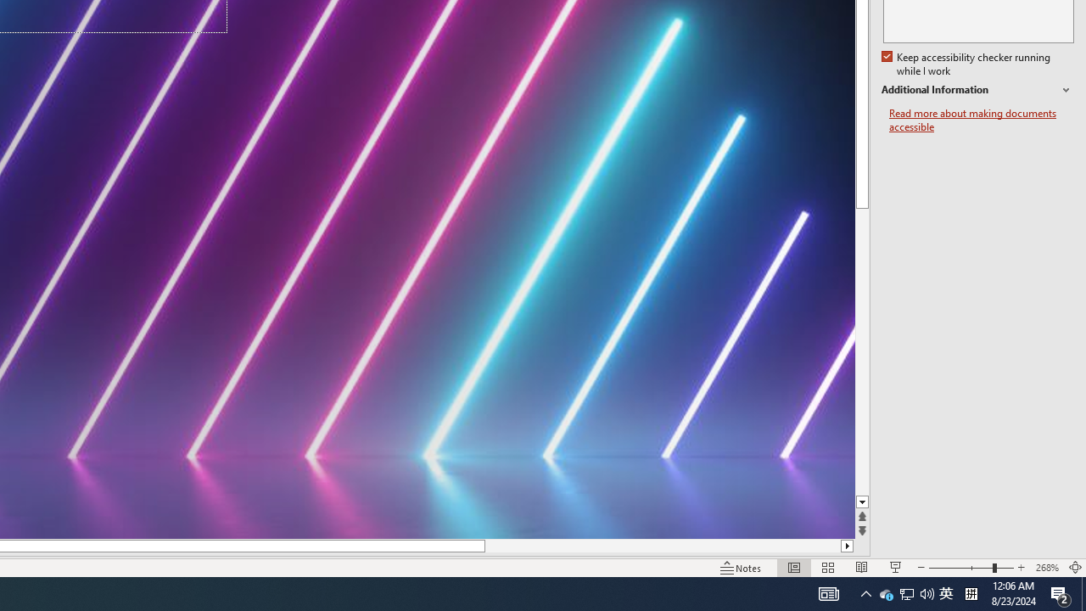  I want to click on Normal, so click(794, 567).